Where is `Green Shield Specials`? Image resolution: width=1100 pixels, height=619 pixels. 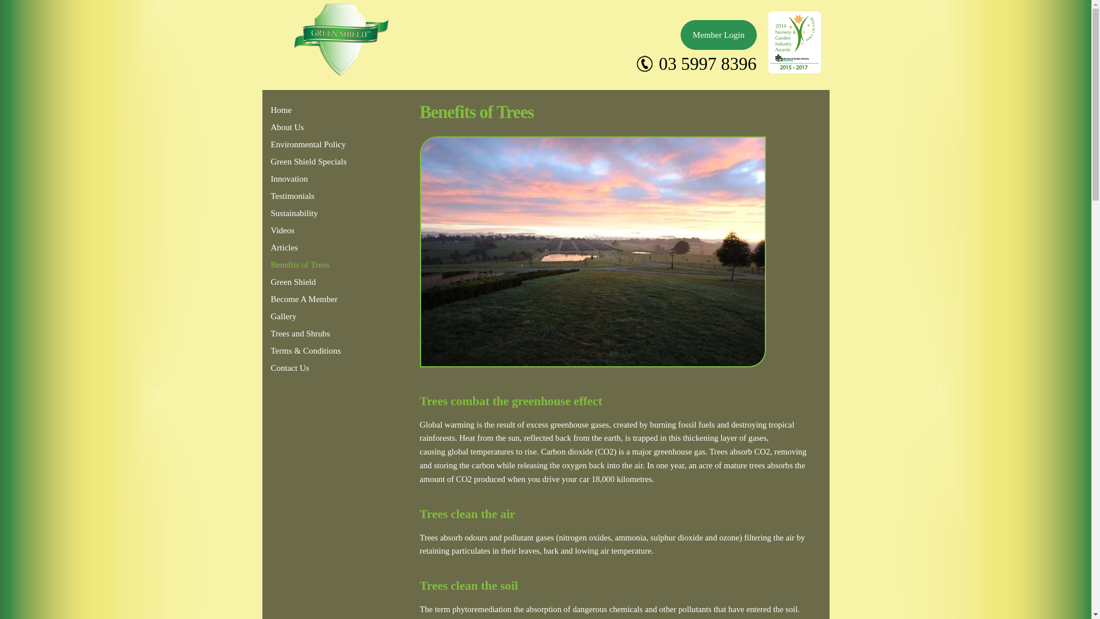 Green Shield Specials is located at coordinates (309, 162).